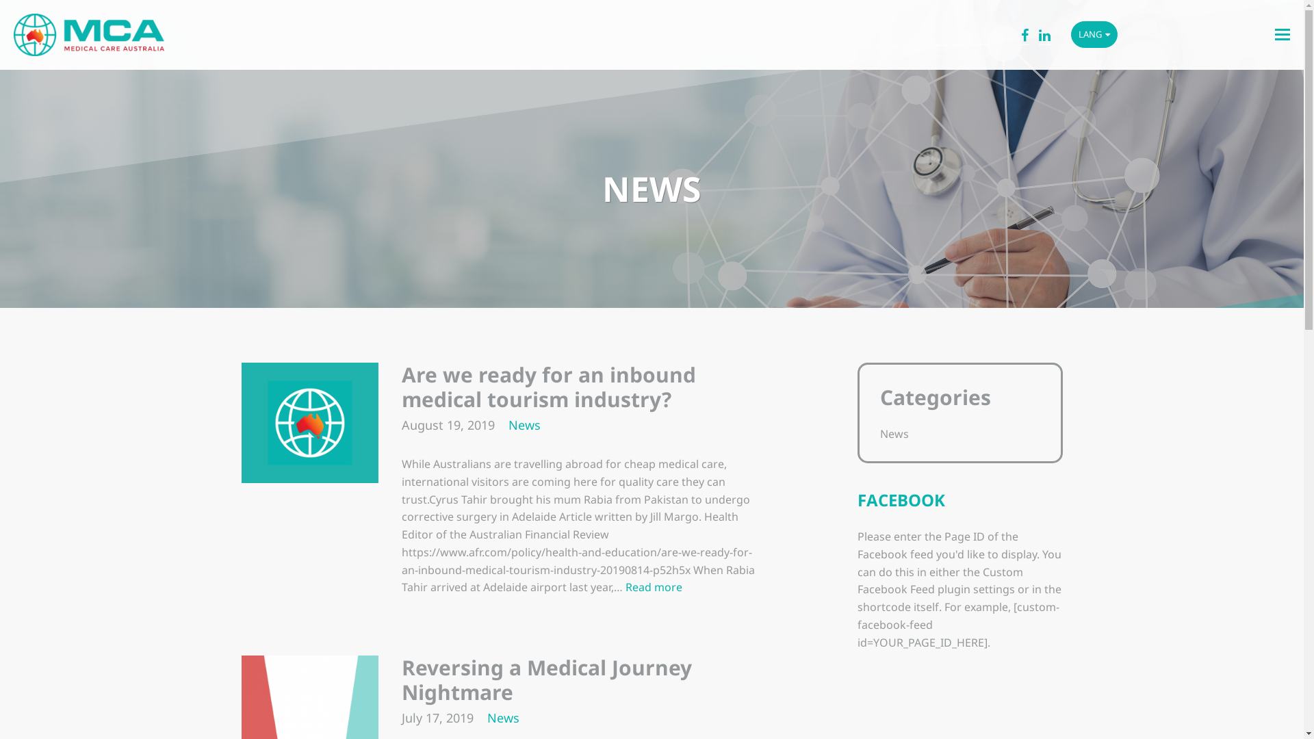 Image resolution: width=1314 pixels, height=739 pixels. What do you see at coordinates (1094, 34) in the screenshot?
I see `LANG` at bounding box center [1094, 34].